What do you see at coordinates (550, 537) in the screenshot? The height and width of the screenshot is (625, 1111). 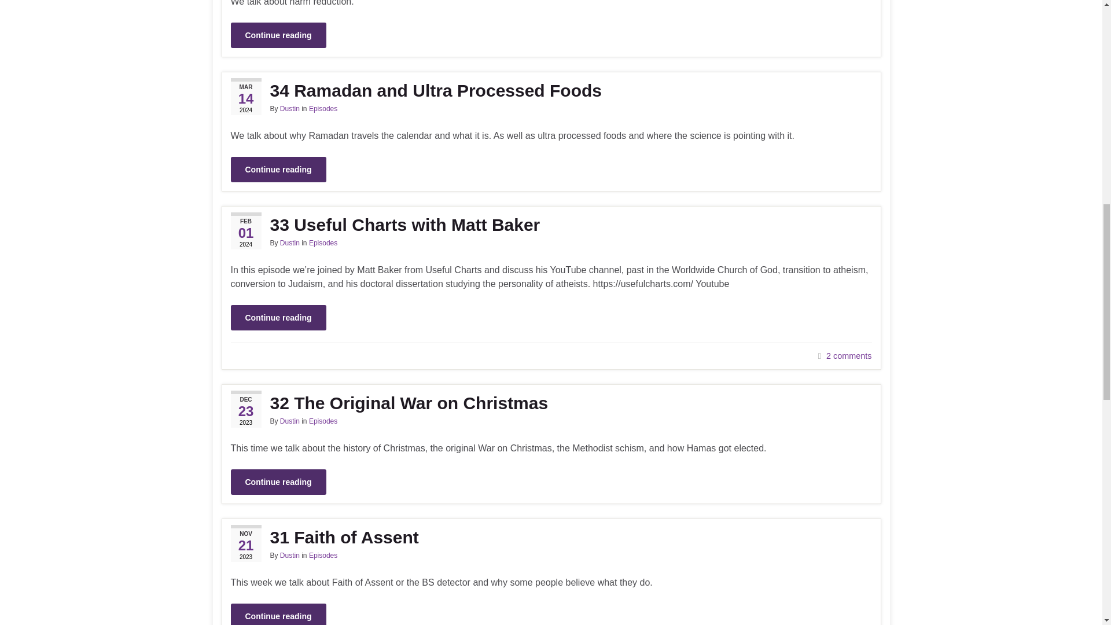 I see `31 Faith of Assent` at bounding box center [550, 537].